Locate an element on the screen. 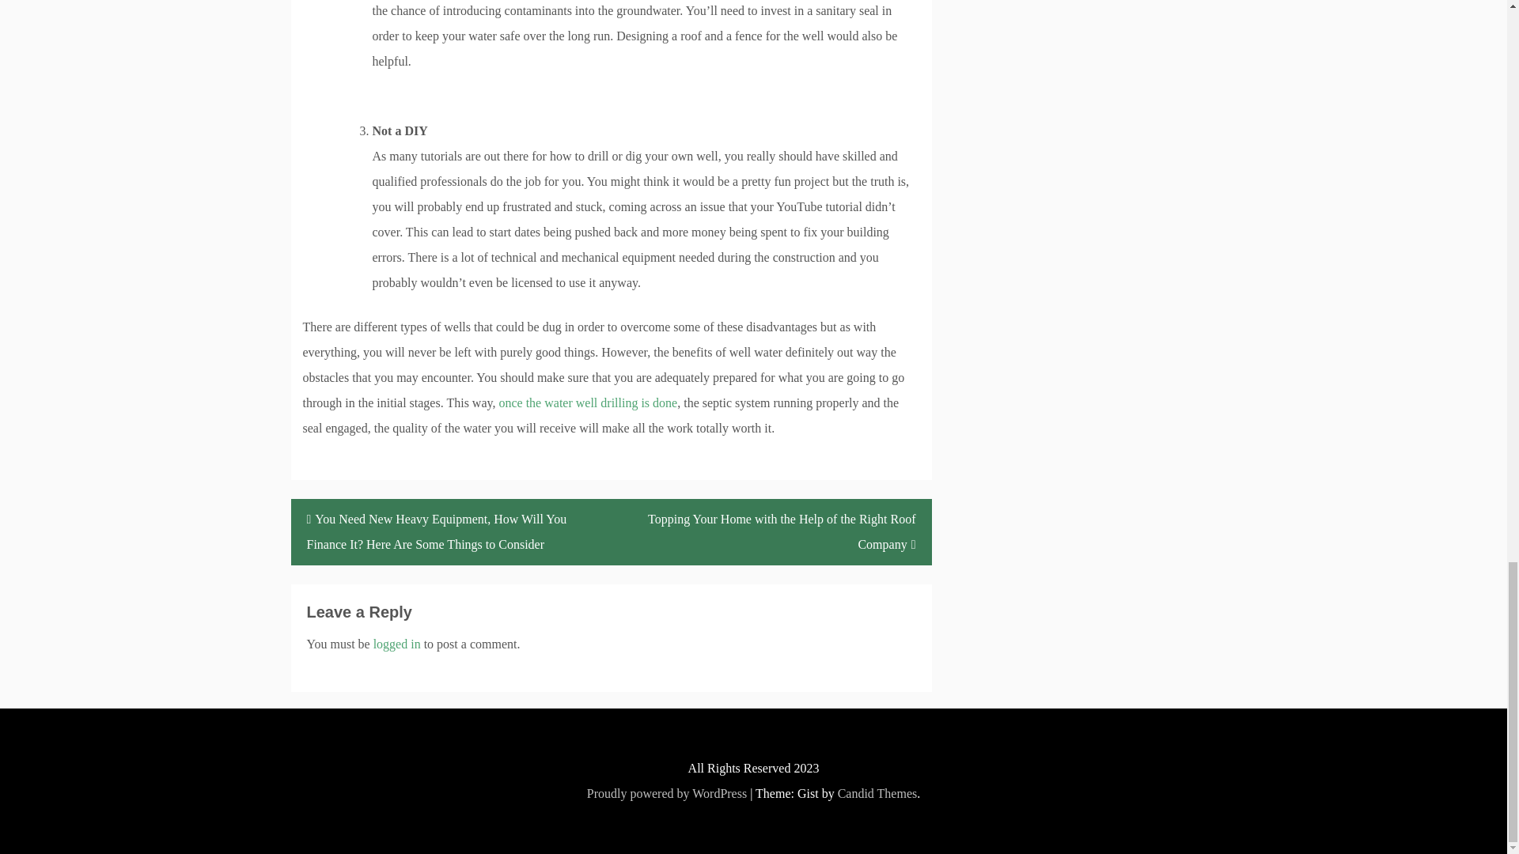 This screenshot has height=854, width=1519. logged in is located at coordinates (397, 644).